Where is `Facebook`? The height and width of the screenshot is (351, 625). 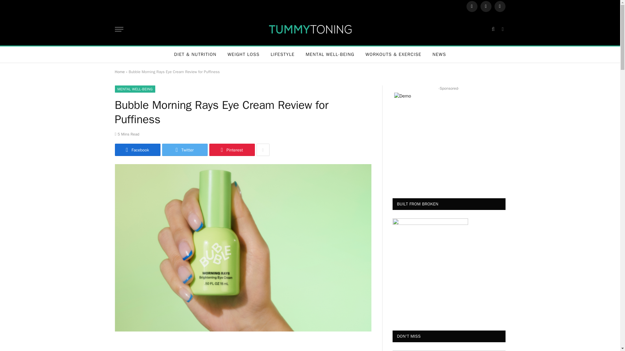 Facebook is located at coordinates (137, 149).